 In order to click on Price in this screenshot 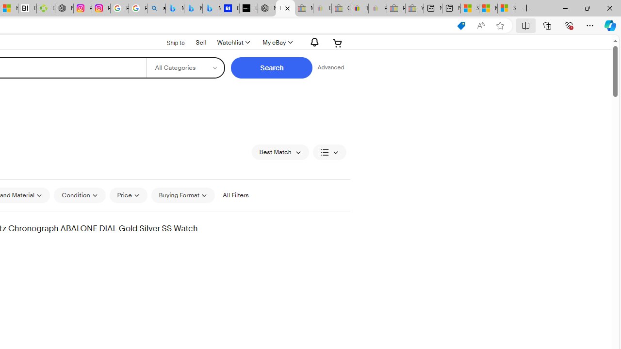, I will do `click(128, 195)`.